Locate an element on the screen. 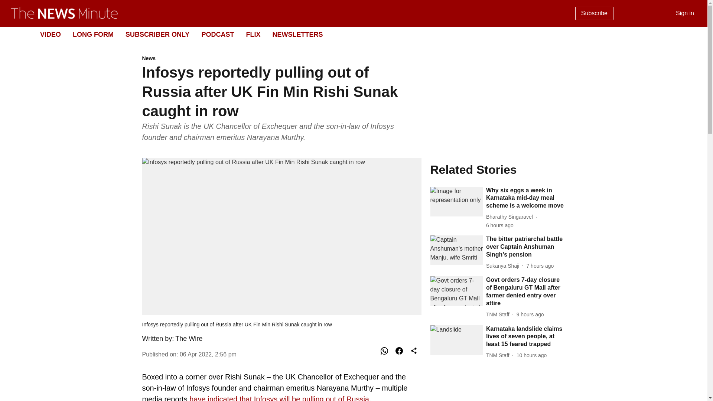 The width and height of the screenshot is (713, 401). FLIX is located at coordinates (253, 34).